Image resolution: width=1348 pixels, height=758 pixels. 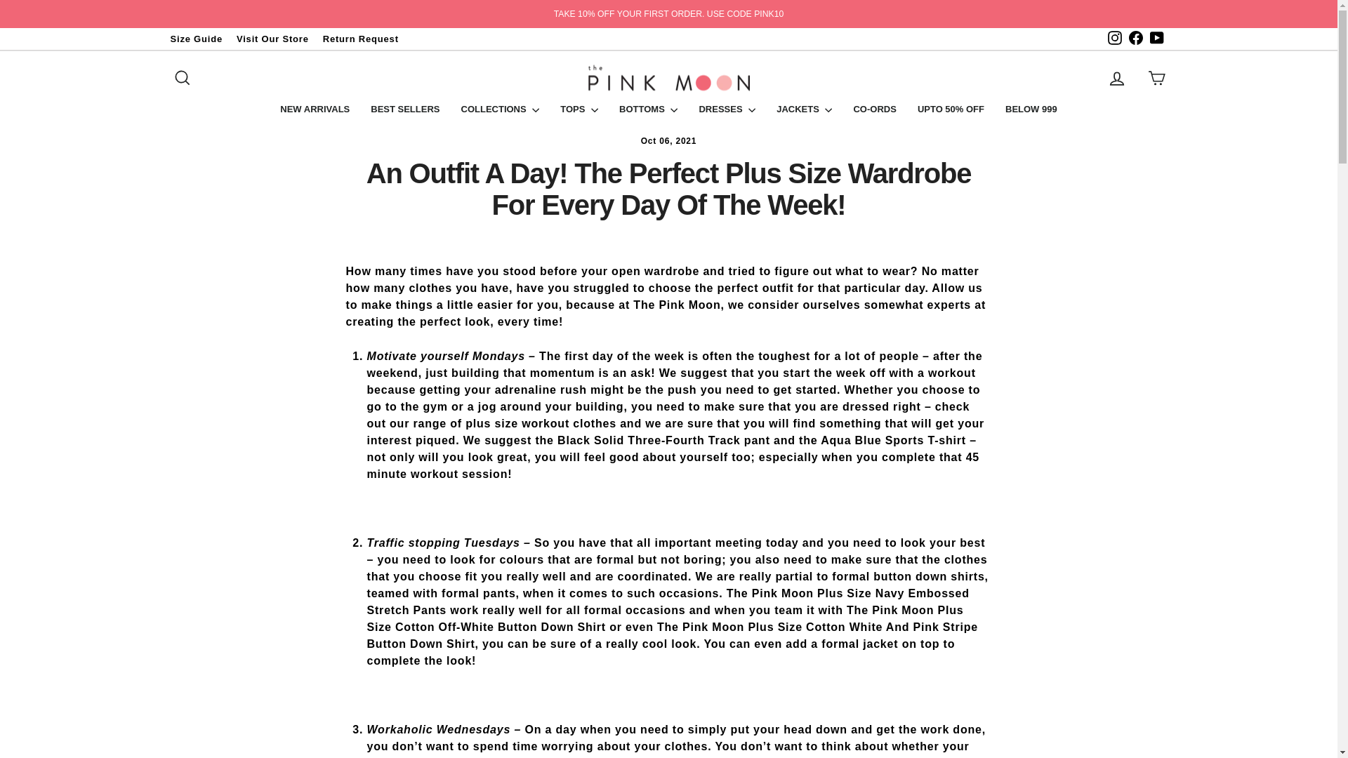 I want to click on instagram, so click(x=1115, y=38).